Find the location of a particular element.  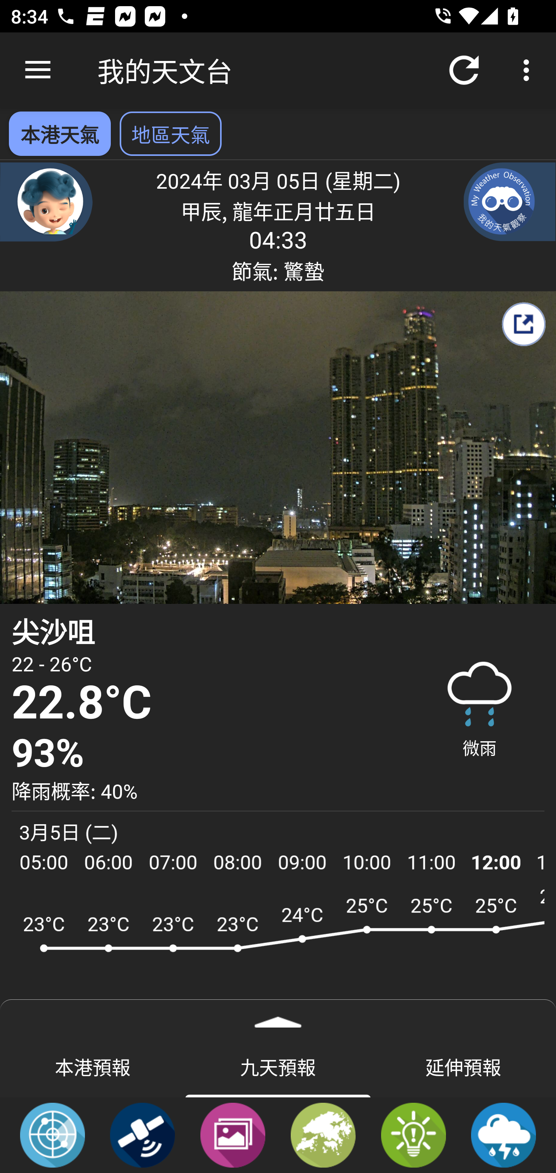

定點降雨及閃電預報 is located at coordinates (503, 1134).